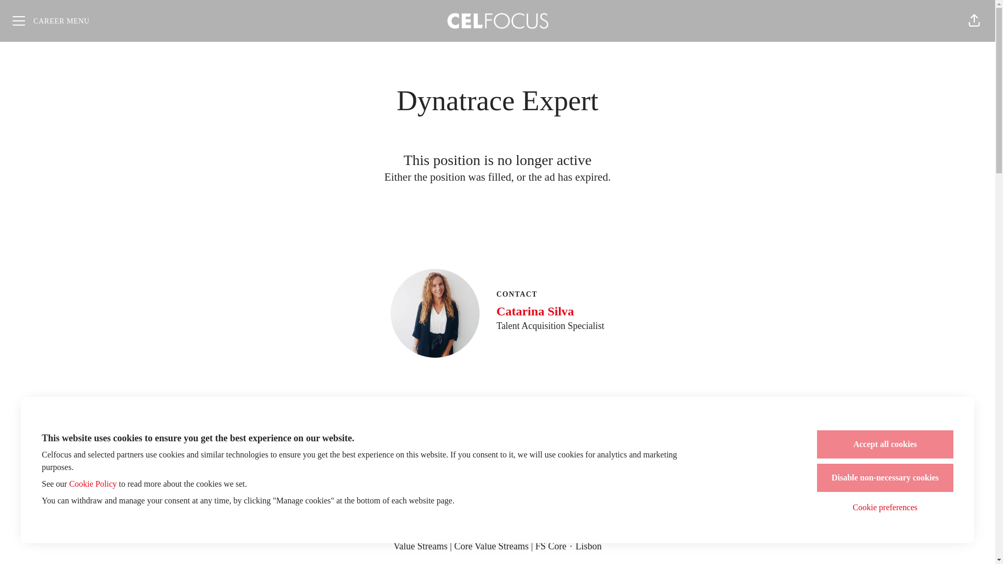 This screenshot has height=564, width=1003. Describe the element at coordinates (51, 21) in the screenshot. I see `Career menu` at that location.